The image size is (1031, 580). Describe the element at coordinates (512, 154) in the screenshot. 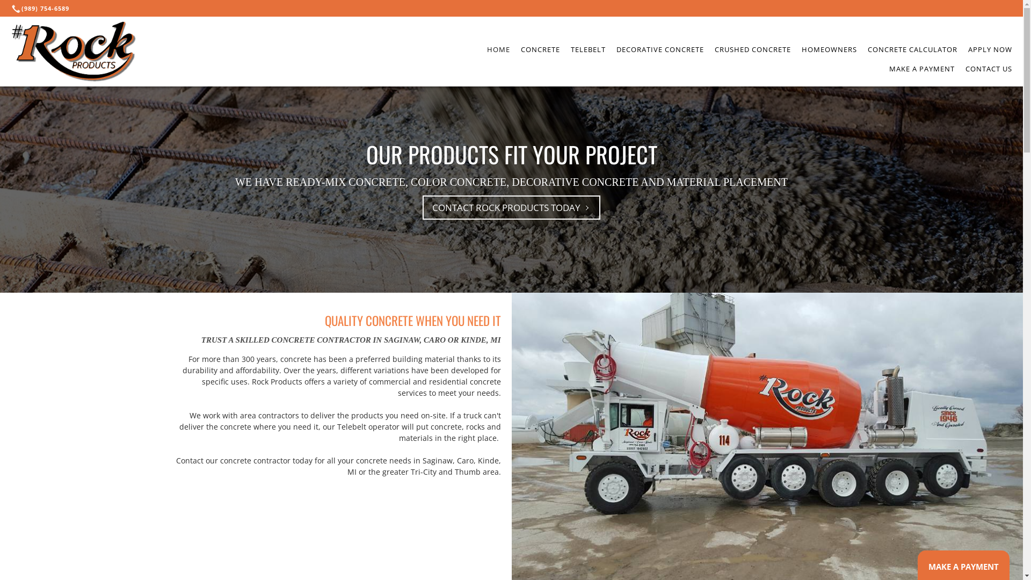

I see `OUR PRODUCTS FIT YOUR PROJECT` at that location.